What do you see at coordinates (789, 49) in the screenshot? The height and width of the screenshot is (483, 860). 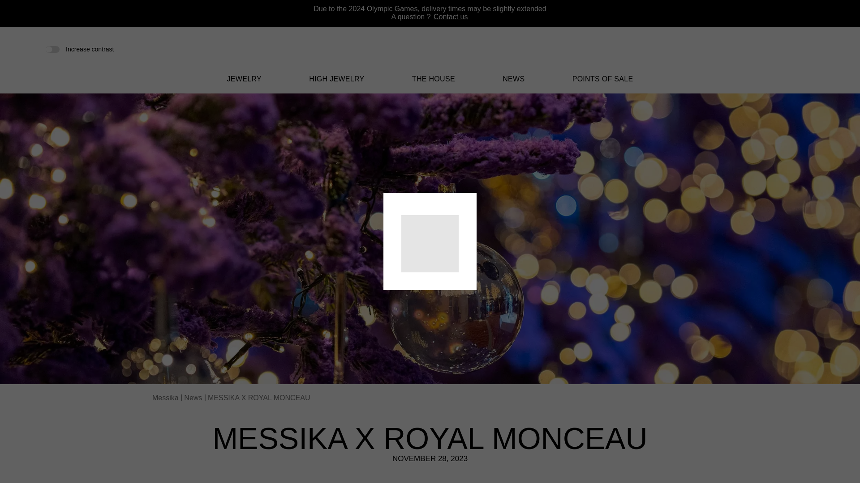 I see `Wishlist` at bounding box center [789, 49].